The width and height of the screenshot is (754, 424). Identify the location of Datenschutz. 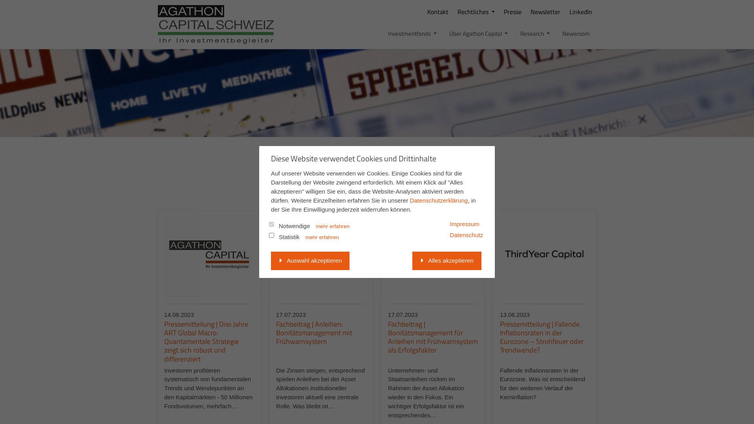
(467, 235).